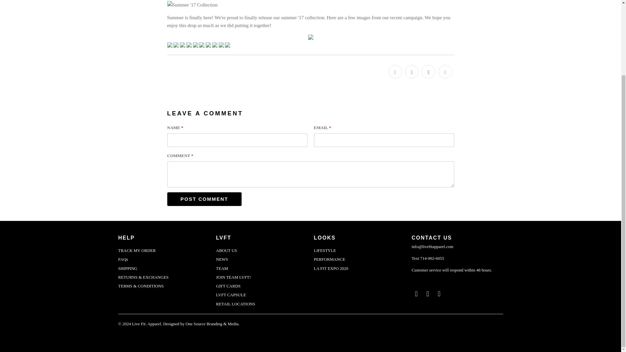 The width and height of the screenshot is (626, 352). Describe the element at coordinates (395, 71) in the screenshot. I see `Share this on Twitter` at that location.